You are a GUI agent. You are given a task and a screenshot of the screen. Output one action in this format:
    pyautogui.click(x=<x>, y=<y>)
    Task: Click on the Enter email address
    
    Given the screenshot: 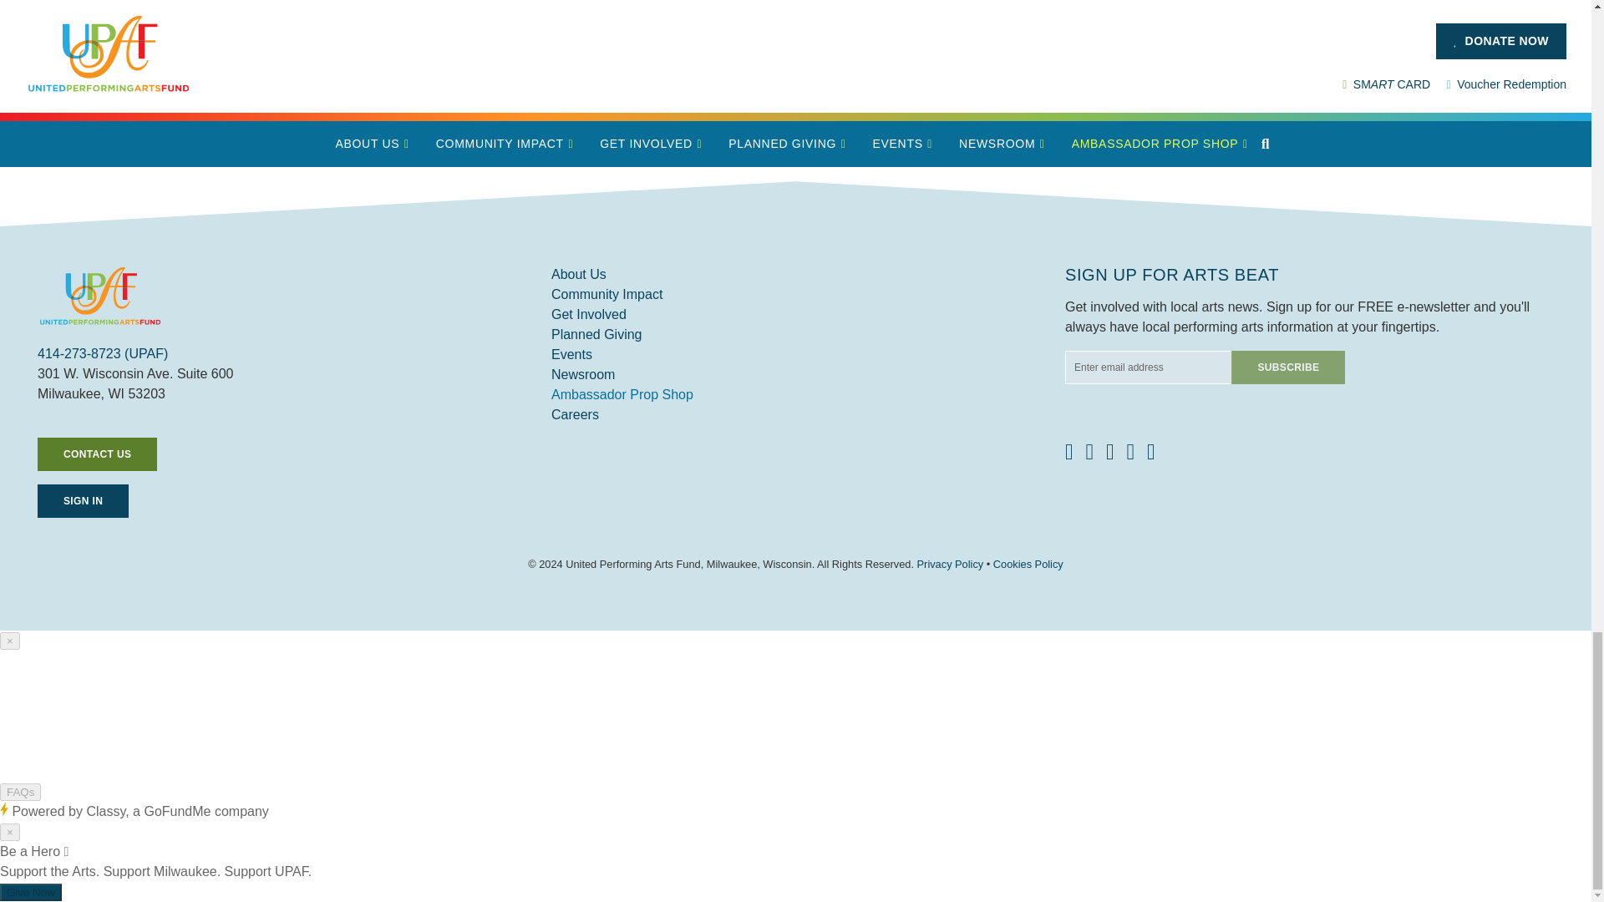 What is the action you would take?
    pyautogui.click(x=1148, y=367)
    